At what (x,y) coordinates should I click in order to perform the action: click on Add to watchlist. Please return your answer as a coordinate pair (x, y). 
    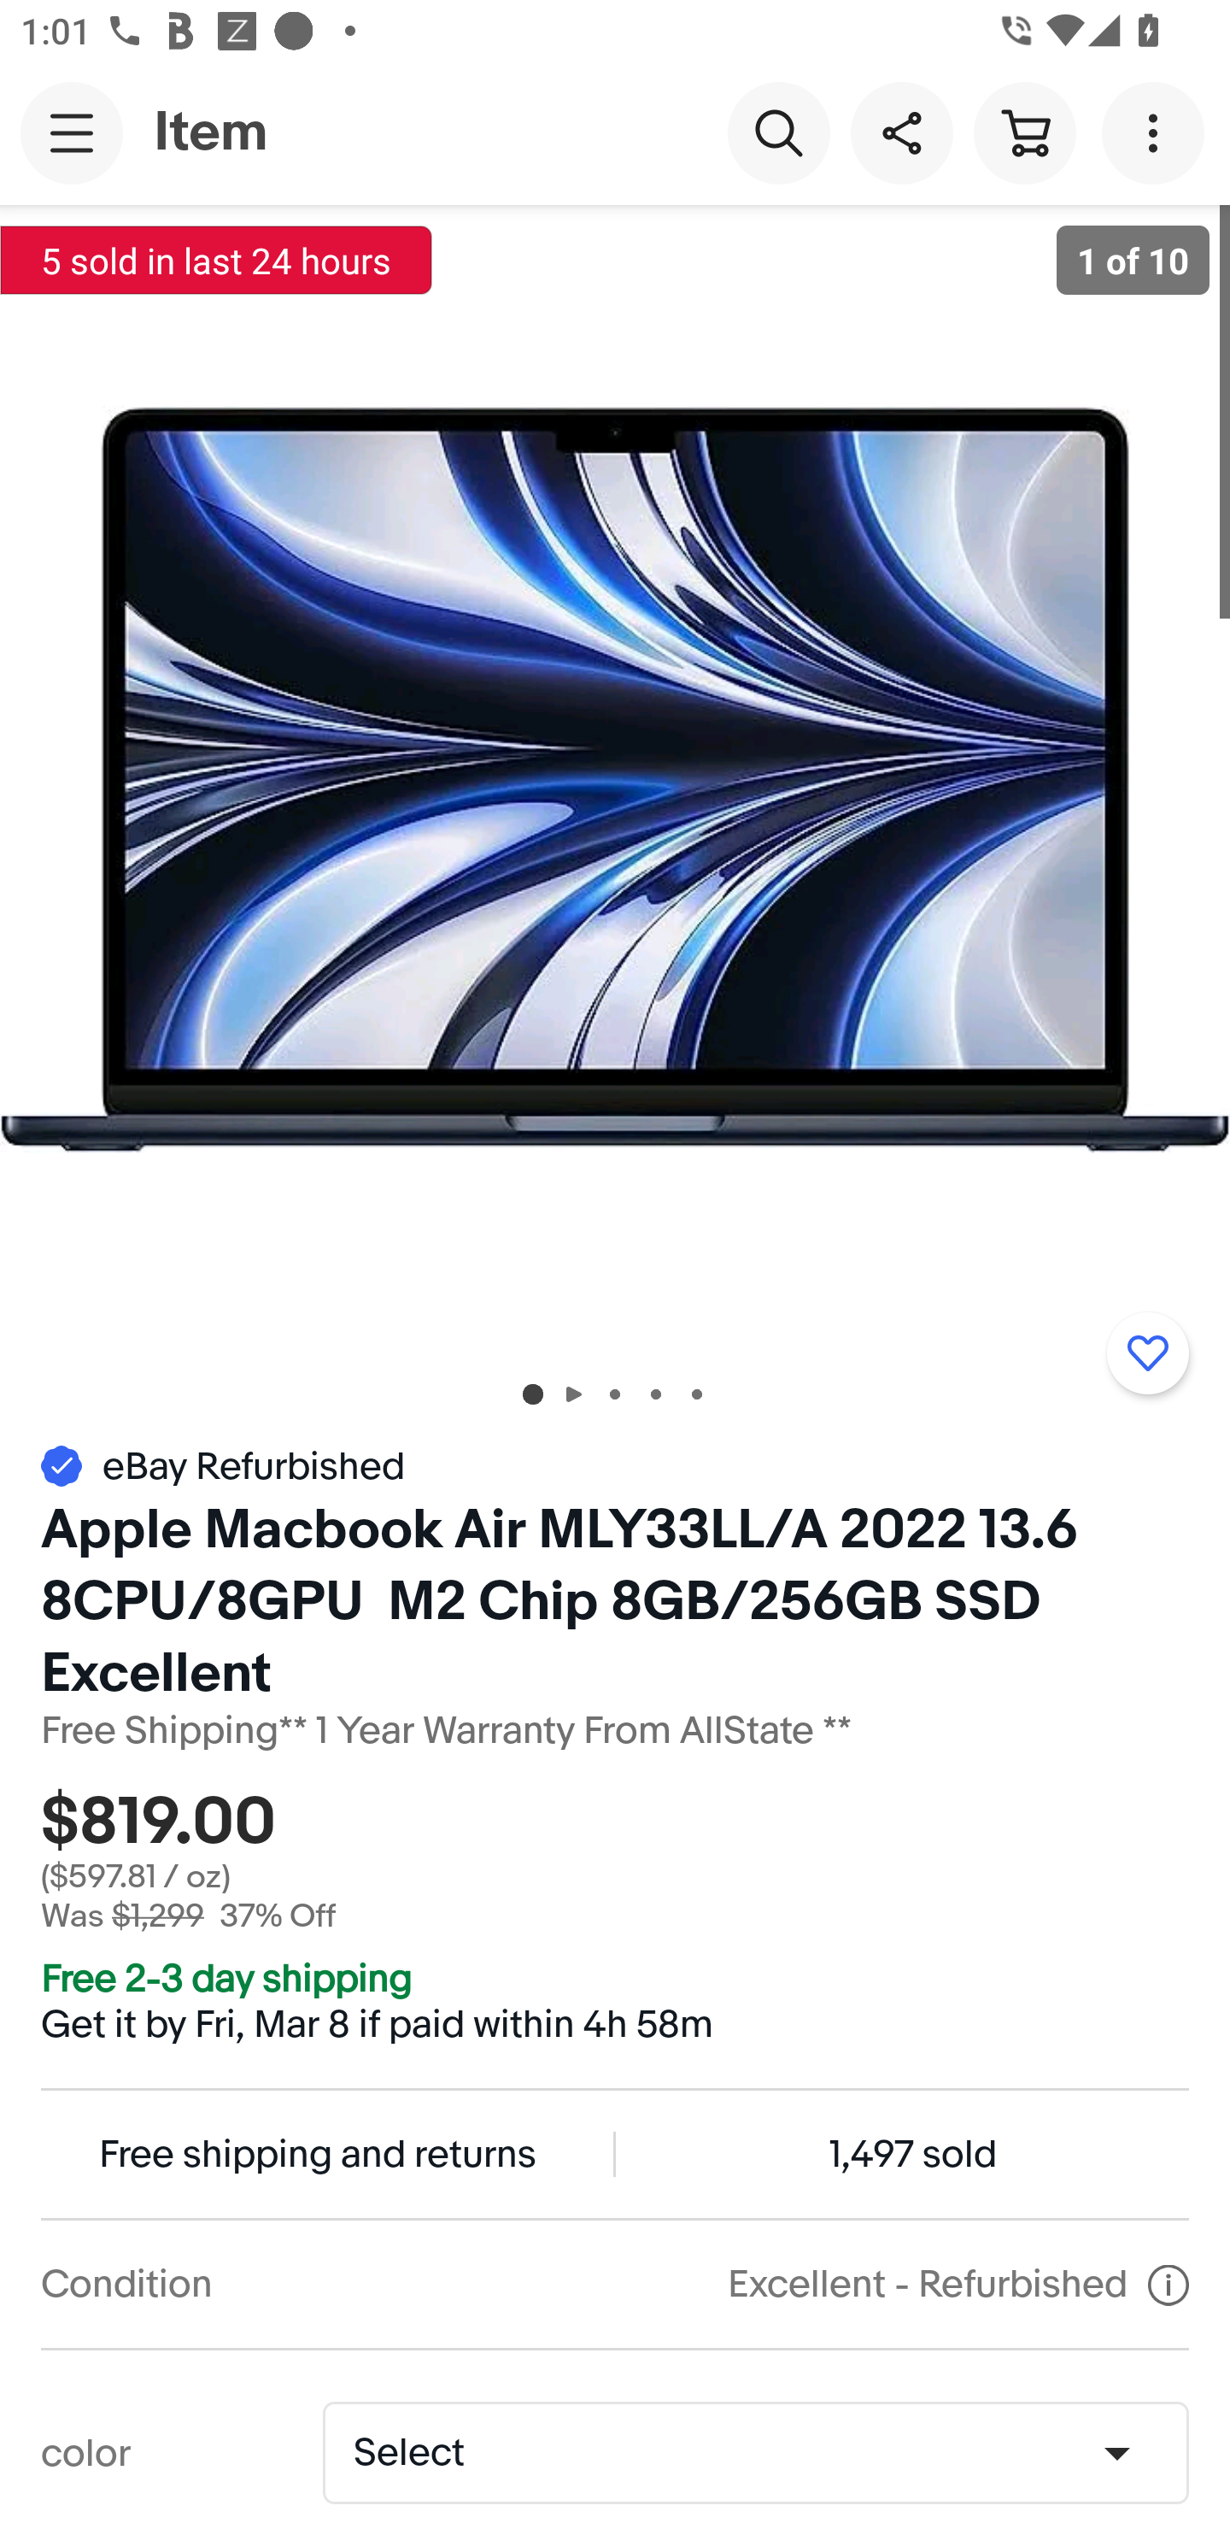
    Looking at the image, I should click on (1147, 1353).